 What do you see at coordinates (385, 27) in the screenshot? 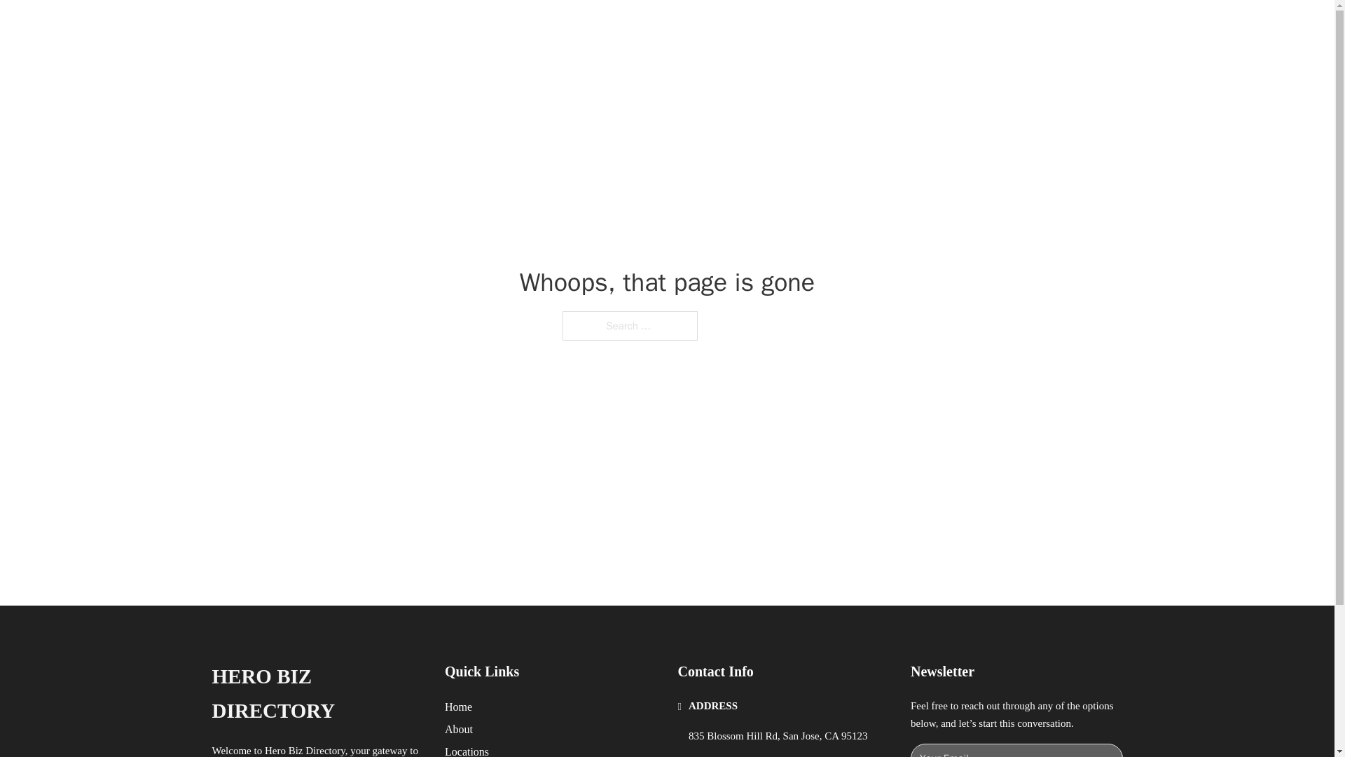
I see `HERO BIZ DIRECTORY` at bounding box center [385, 27].